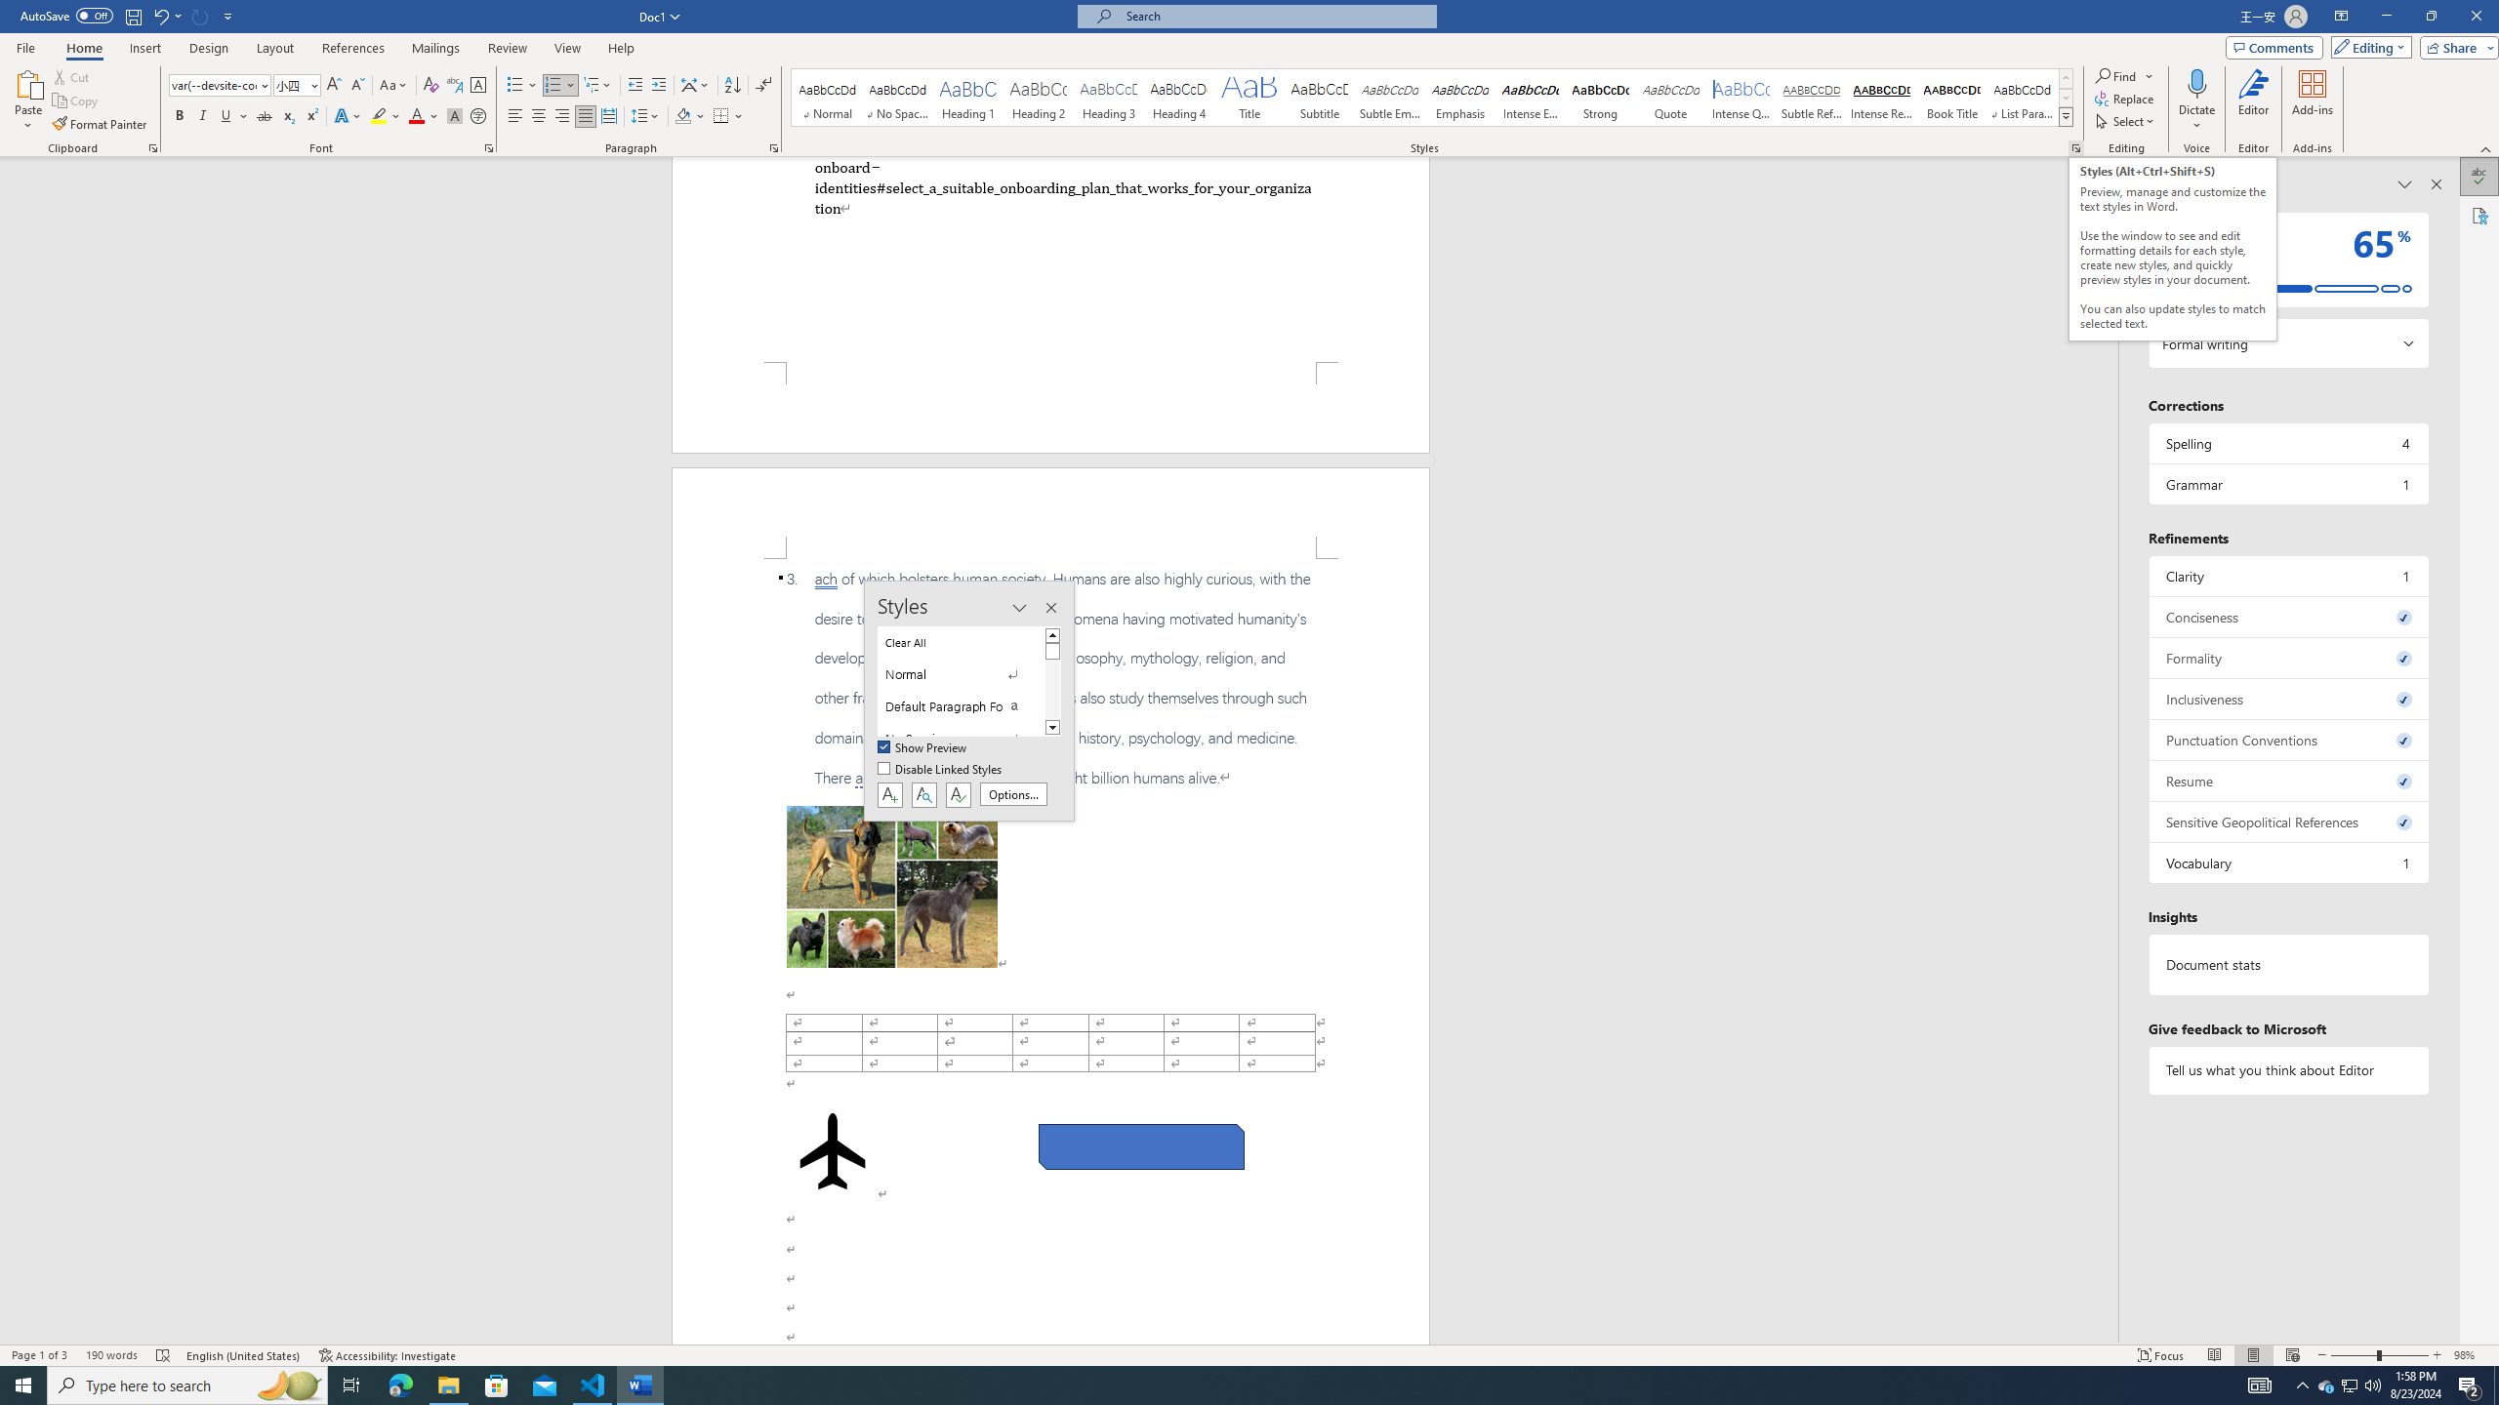 This screenshot has height=1405, width=2499. I want to click on Multilevel List, so click(596, 86).